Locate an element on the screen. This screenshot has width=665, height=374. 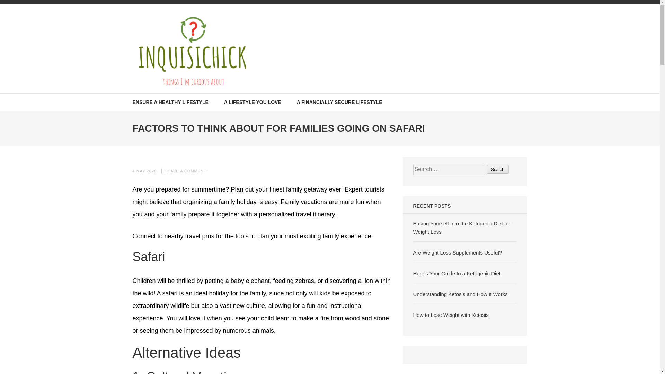
4 MAY 2020 is located at coordinates (144, 171).